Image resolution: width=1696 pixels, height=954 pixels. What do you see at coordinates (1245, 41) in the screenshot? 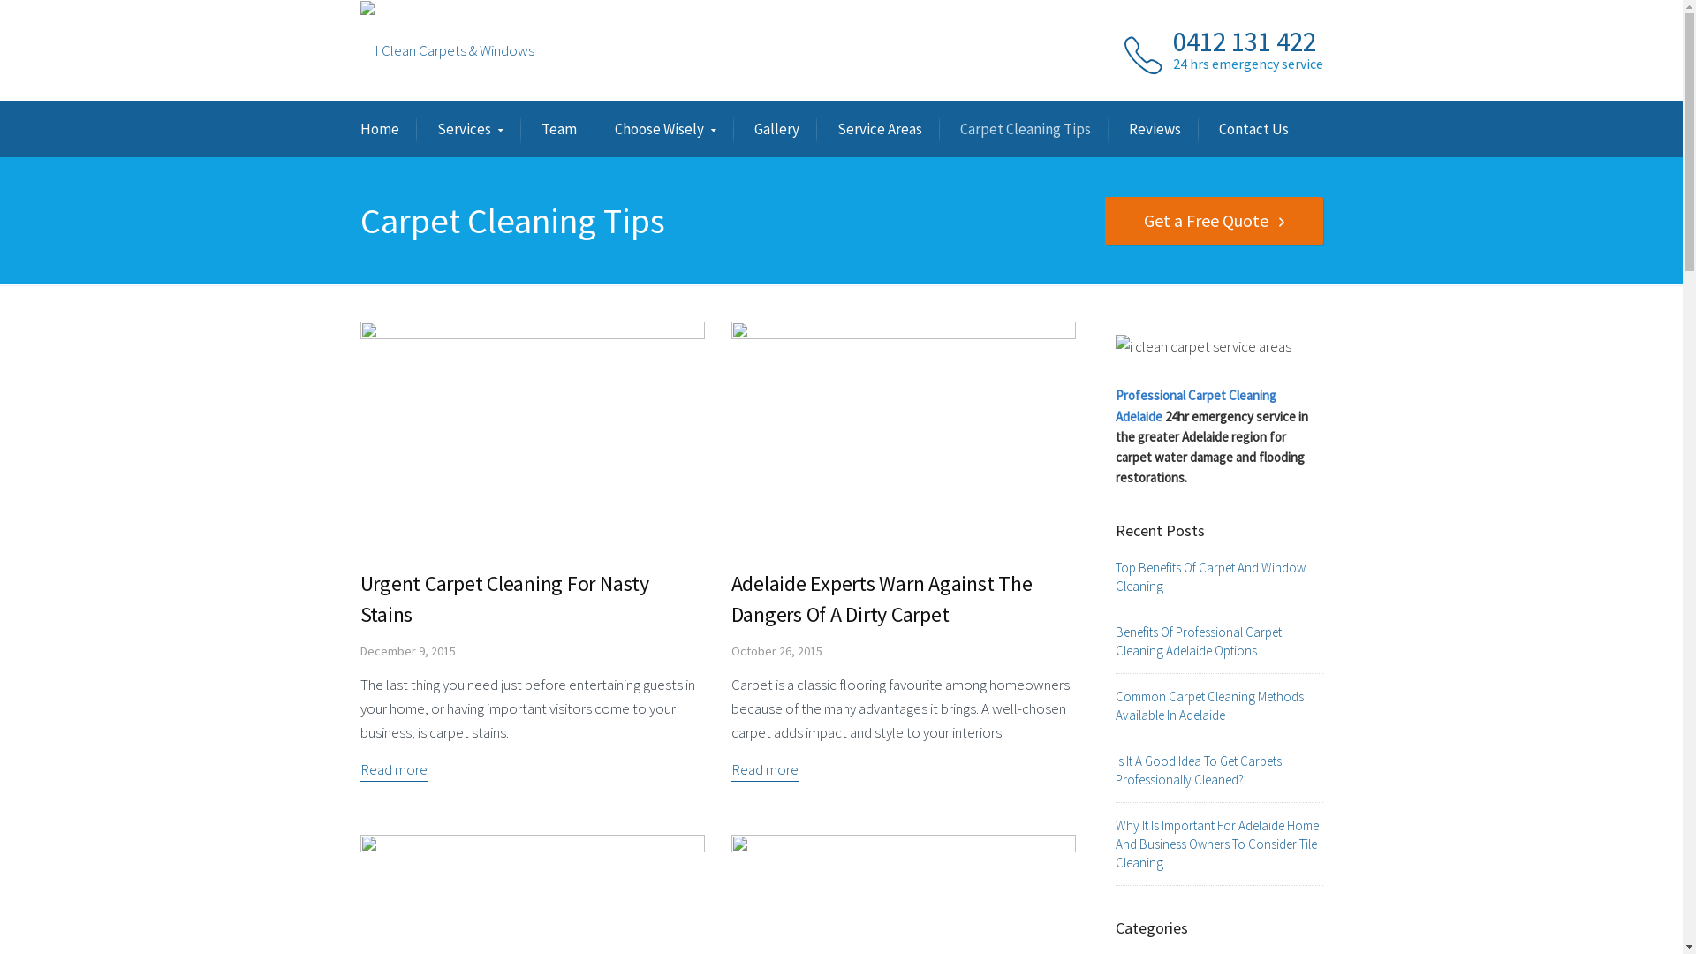
I see `0412 131 422` at bounding box center [1245, 41].